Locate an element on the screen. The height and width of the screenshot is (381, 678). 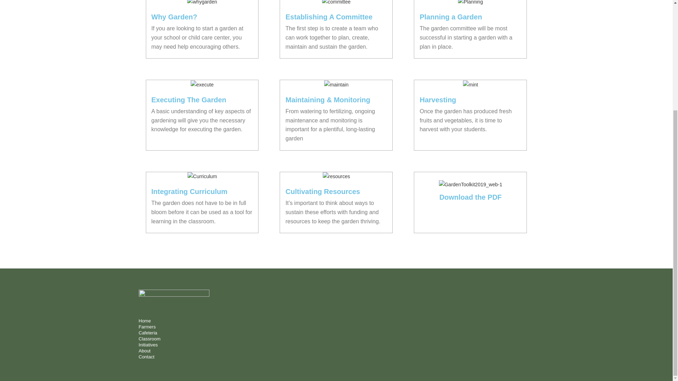
committee is located at coordinates (336, 3).